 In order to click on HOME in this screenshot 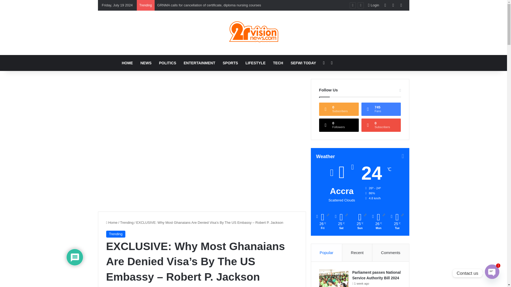, I will do `click(127, 63)`.